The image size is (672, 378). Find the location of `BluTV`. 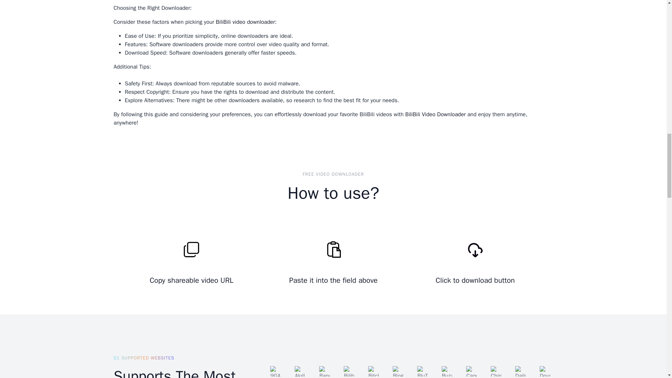

BluTV is located at coordinates (422, 371).